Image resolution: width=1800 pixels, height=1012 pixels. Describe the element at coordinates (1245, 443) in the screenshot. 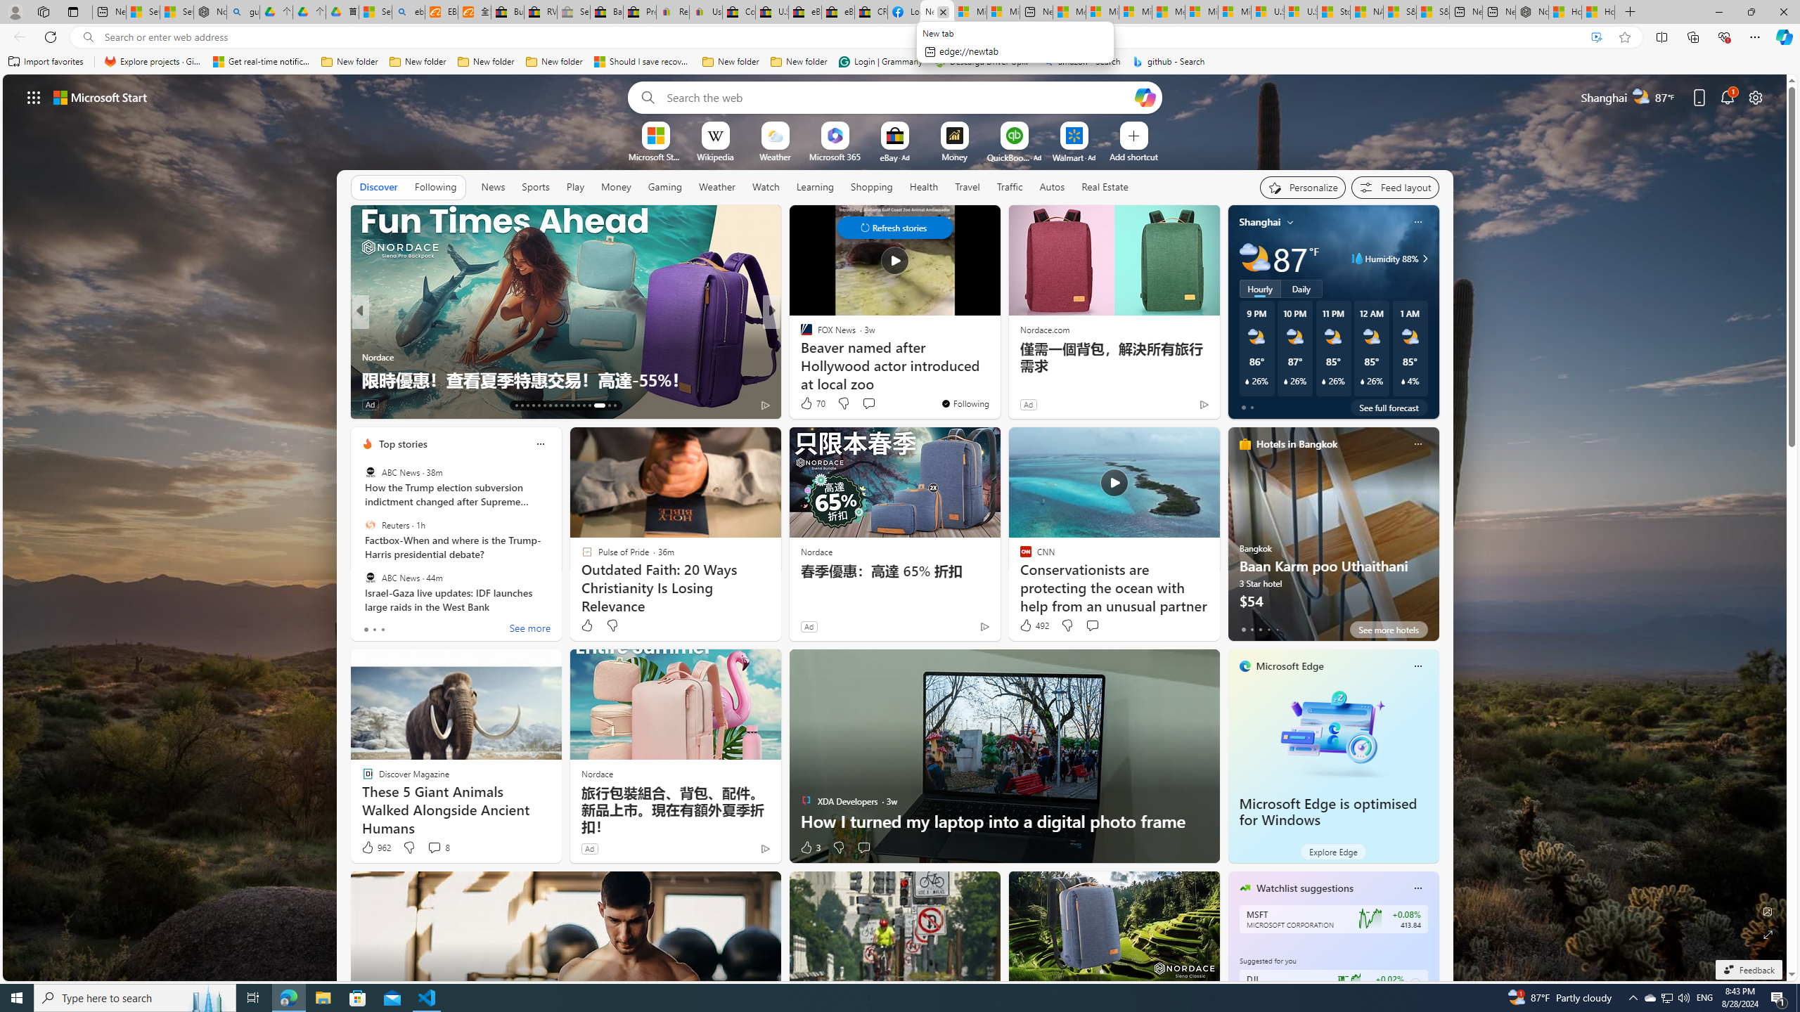

I see `hotels-header-icon` at that location.